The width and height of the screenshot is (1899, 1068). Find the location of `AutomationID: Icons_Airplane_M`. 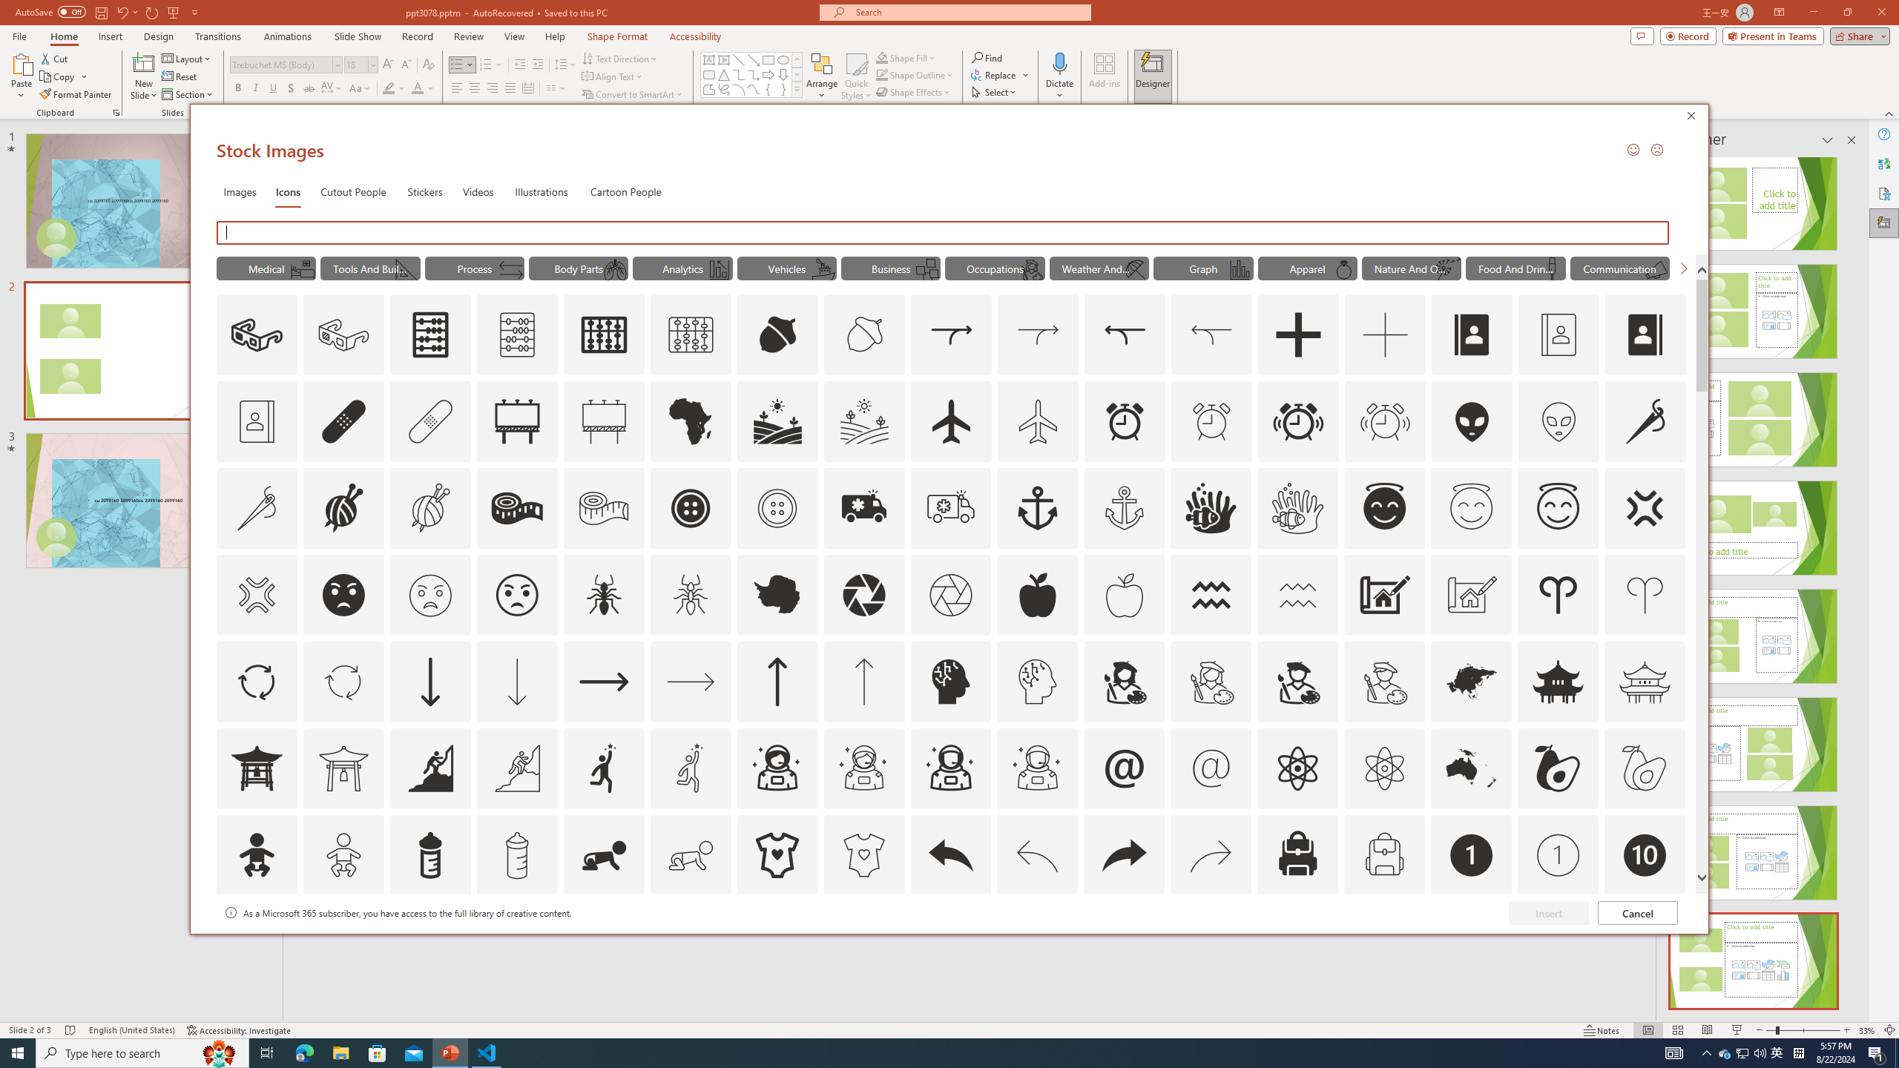

AutomationID: Icons_Airplane_M is located at coordinates (1039, 421).